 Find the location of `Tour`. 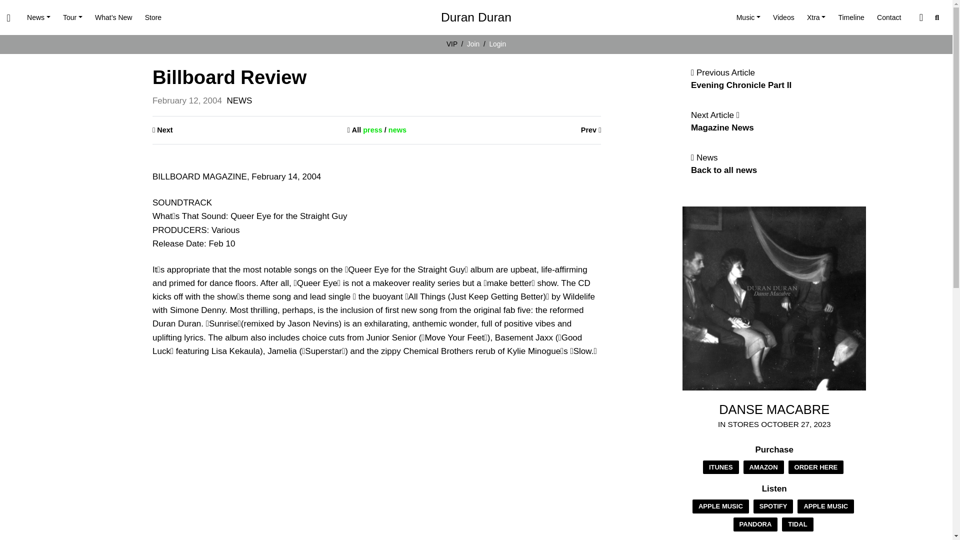

Tour is located at coordinates (72, 17).